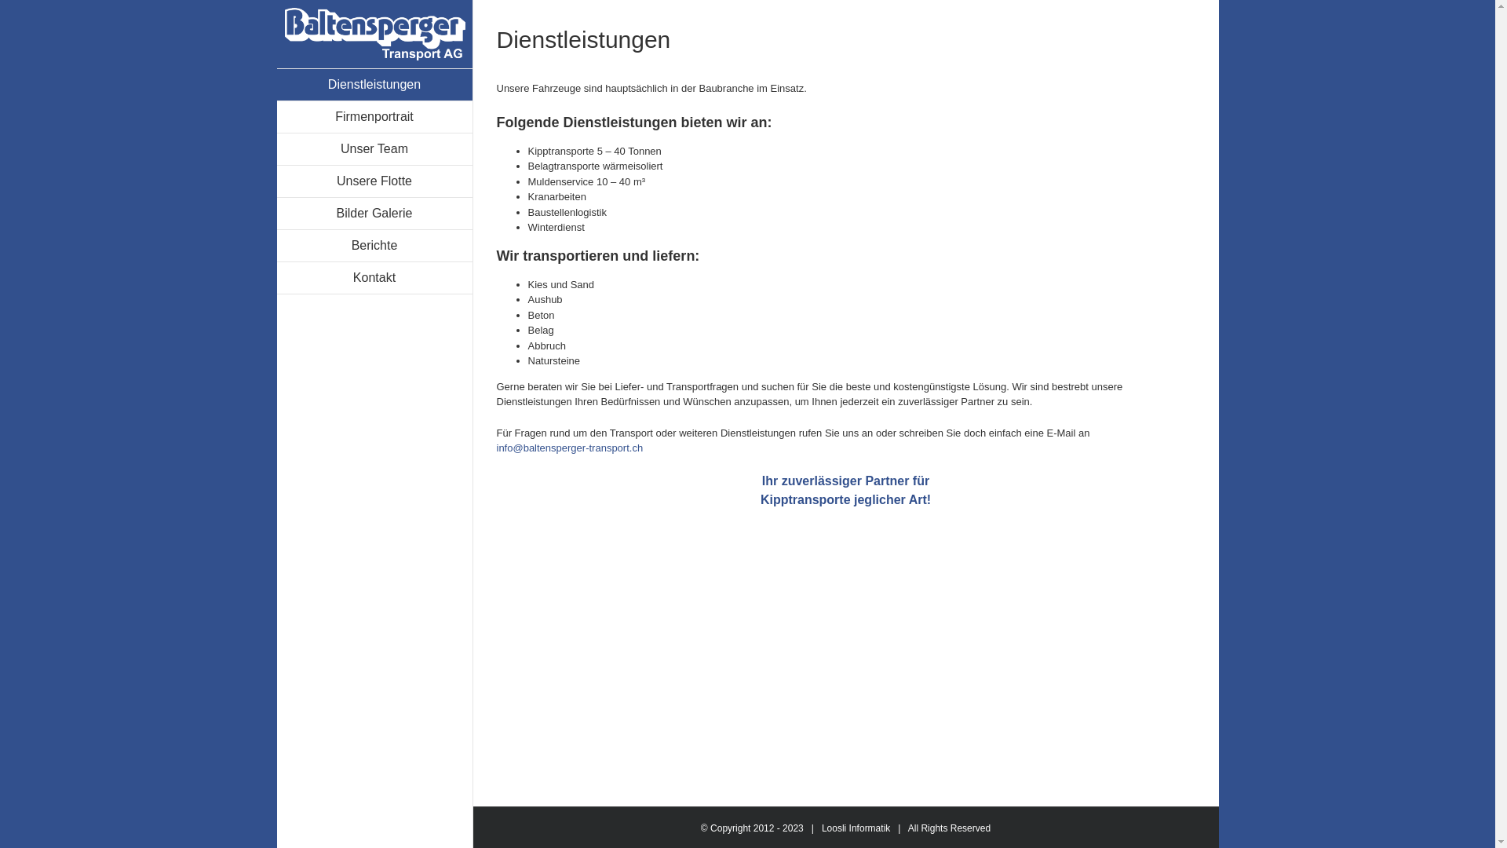  I want to click on Unsere Flotte, so click(374, 182).